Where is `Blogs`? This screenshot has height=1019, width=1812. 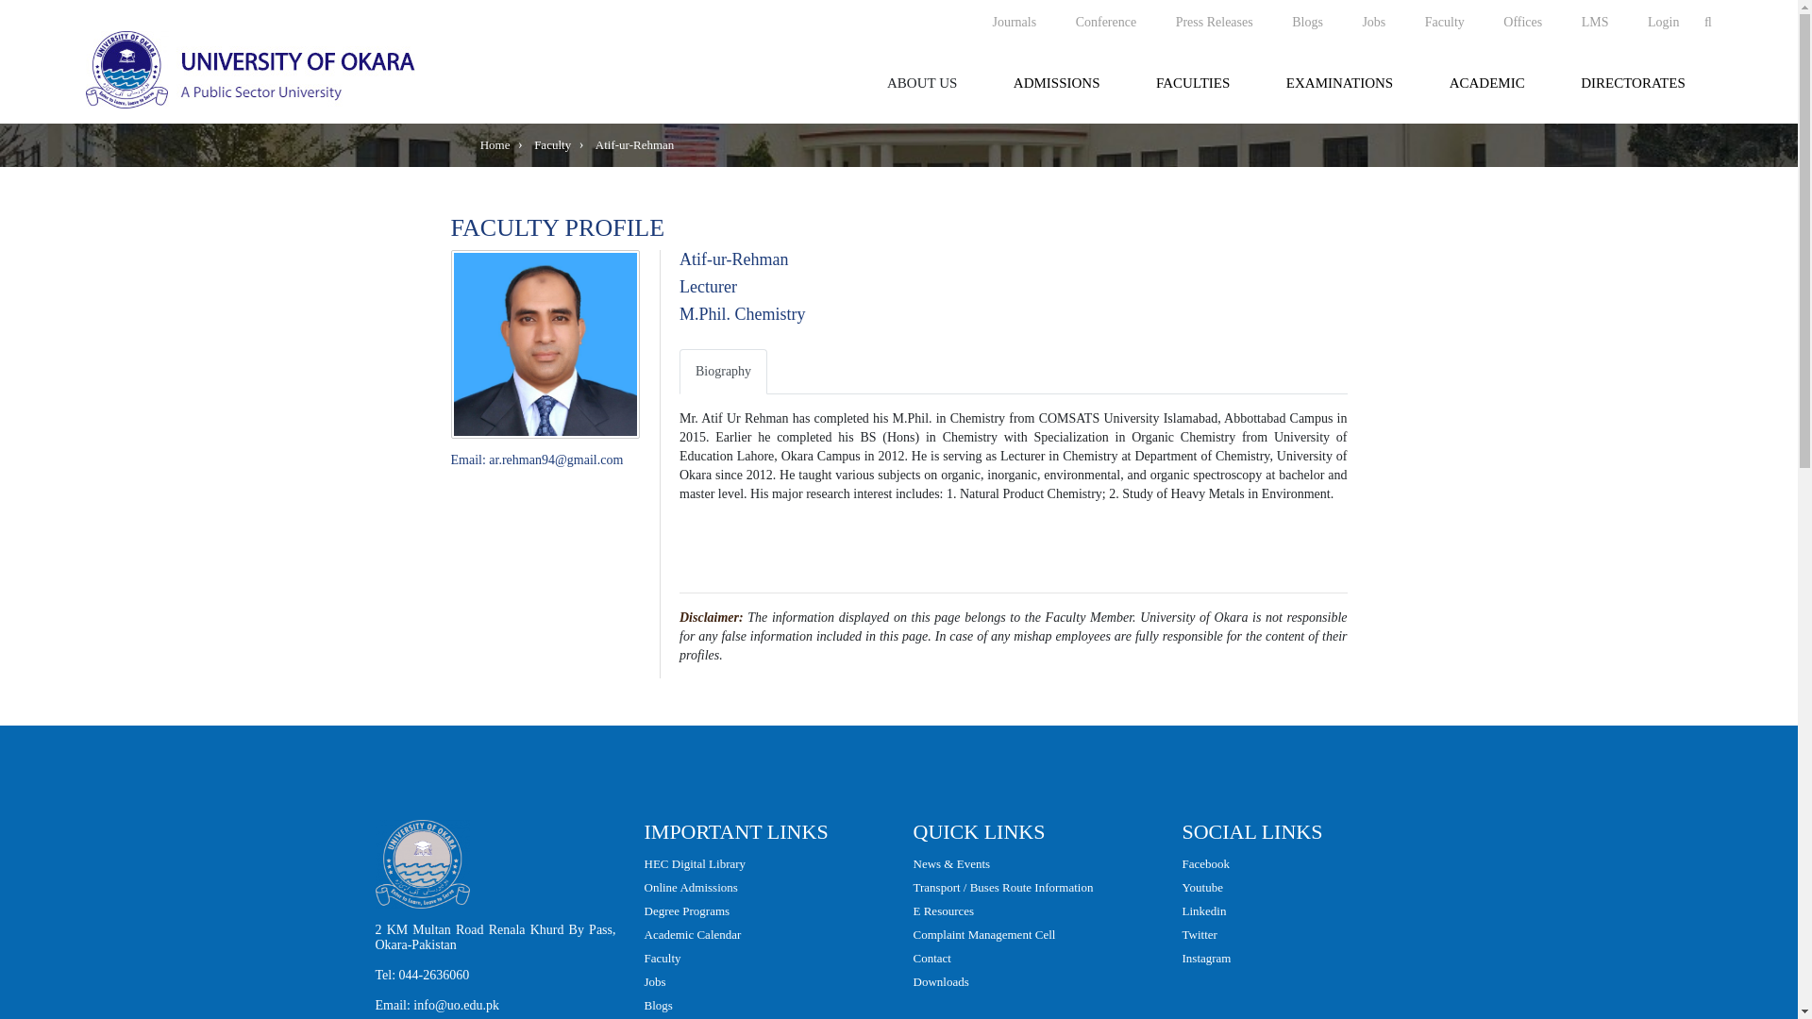
Blogs is located at coordinates (1306, 21).